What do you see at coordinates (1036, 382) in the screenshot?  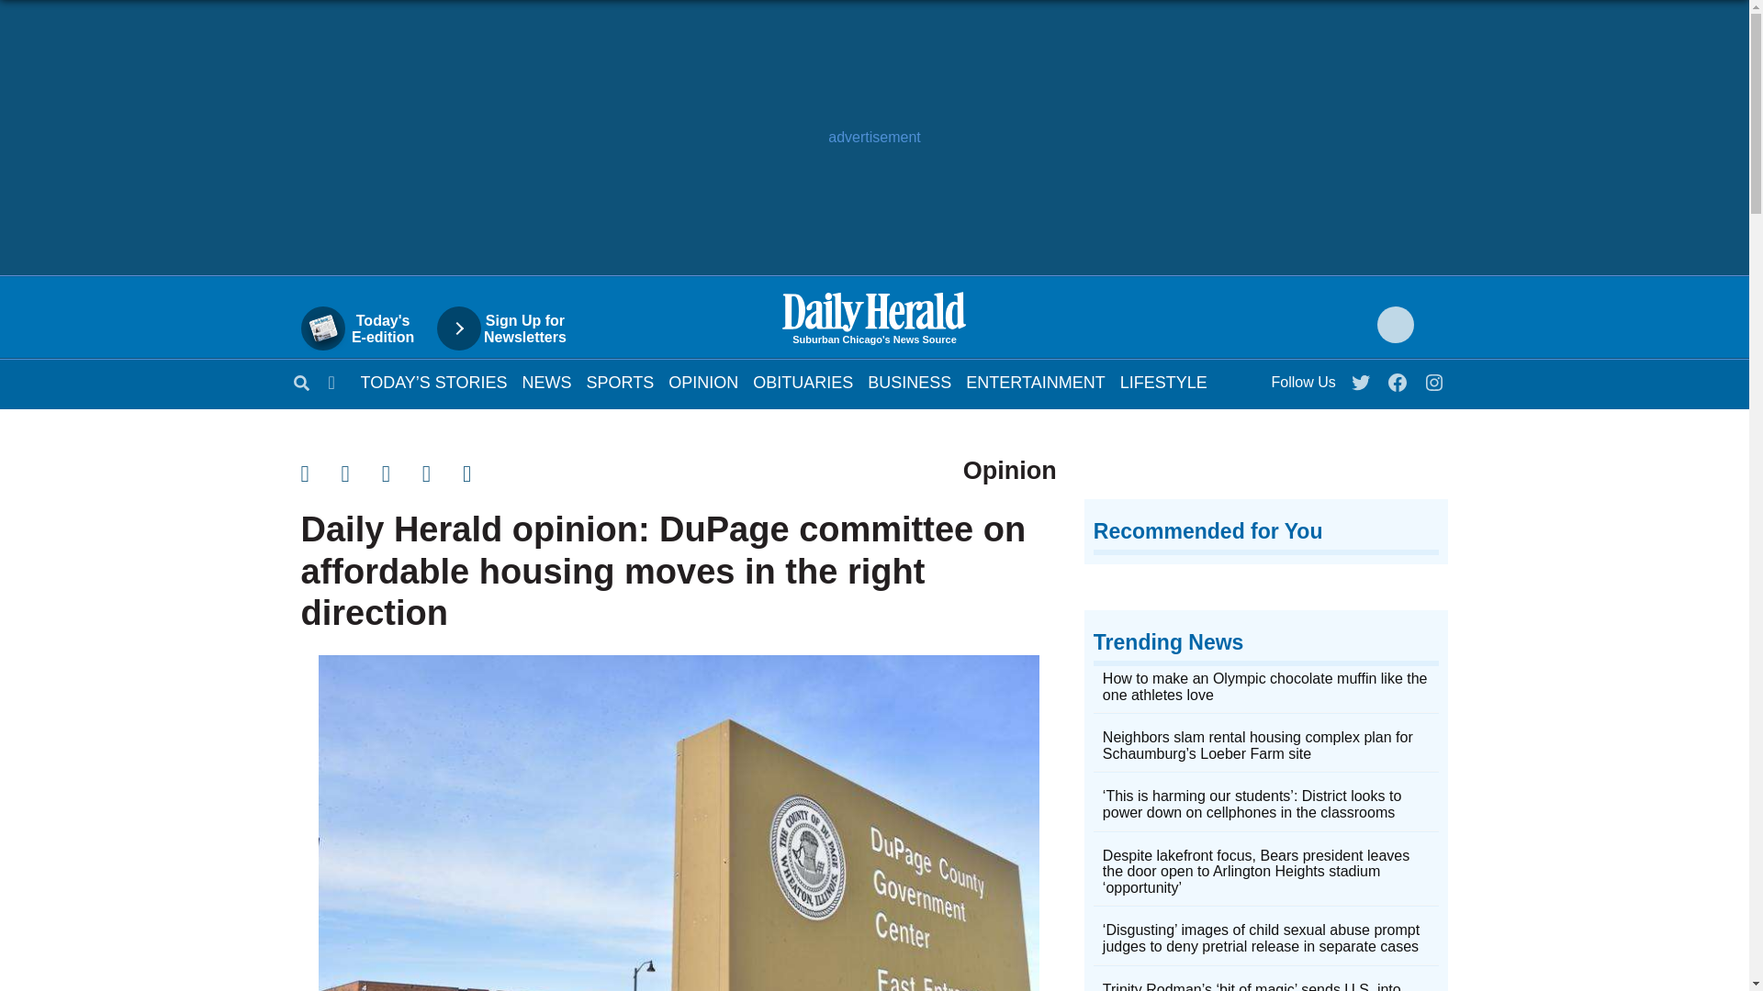 I see `Entertainment` at bounding box center [1036, 382].